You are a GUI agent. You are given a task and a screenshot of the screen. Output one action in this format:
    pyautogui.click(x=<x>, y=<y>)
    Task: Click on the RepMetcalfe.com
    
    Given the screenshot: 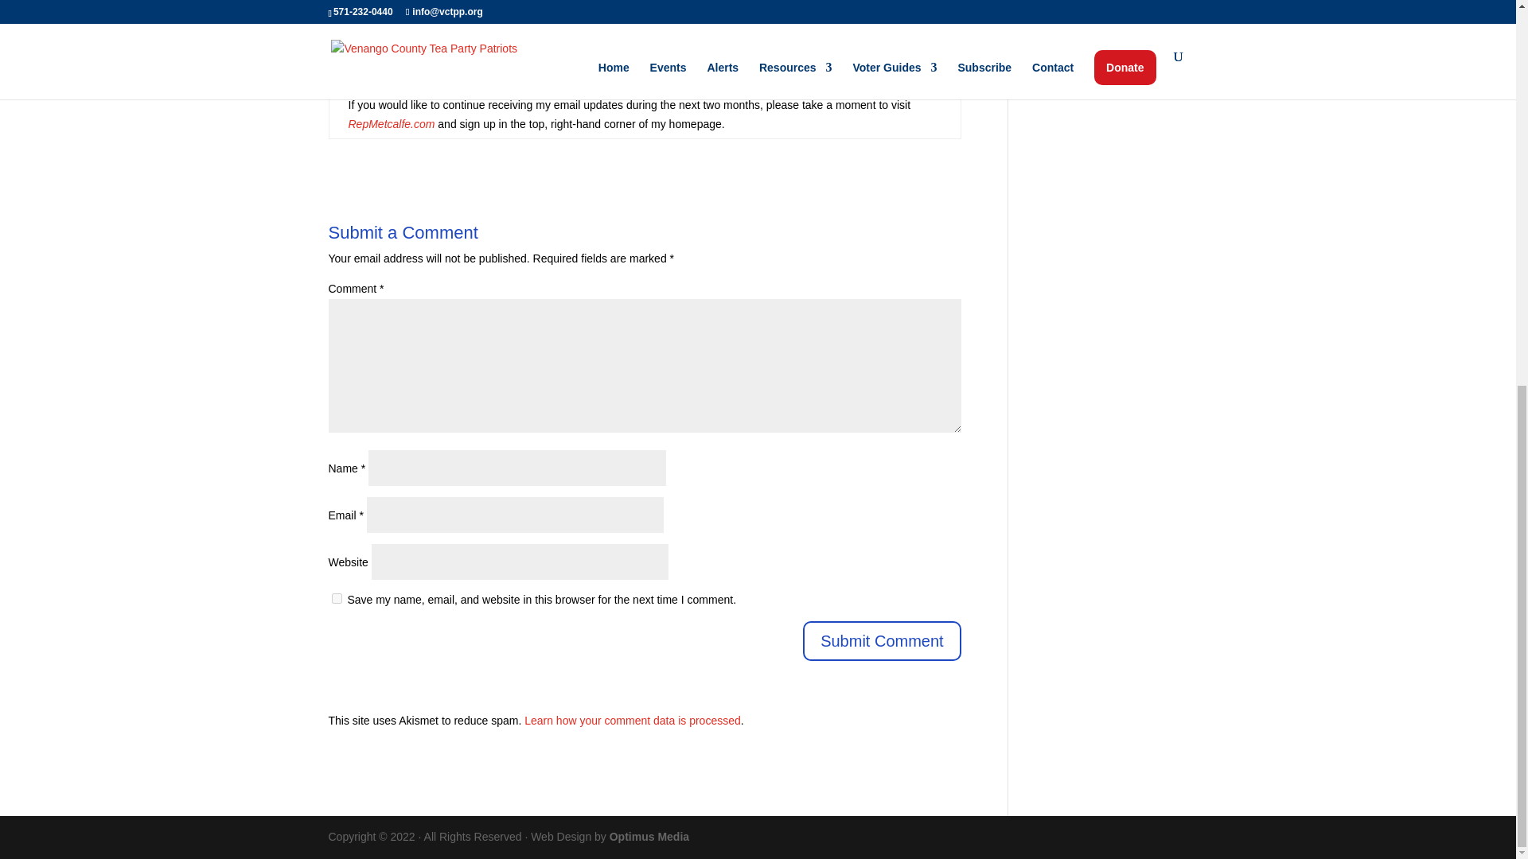 What is the action you would take?
    pyautogui.click(x=392, y=124)
    